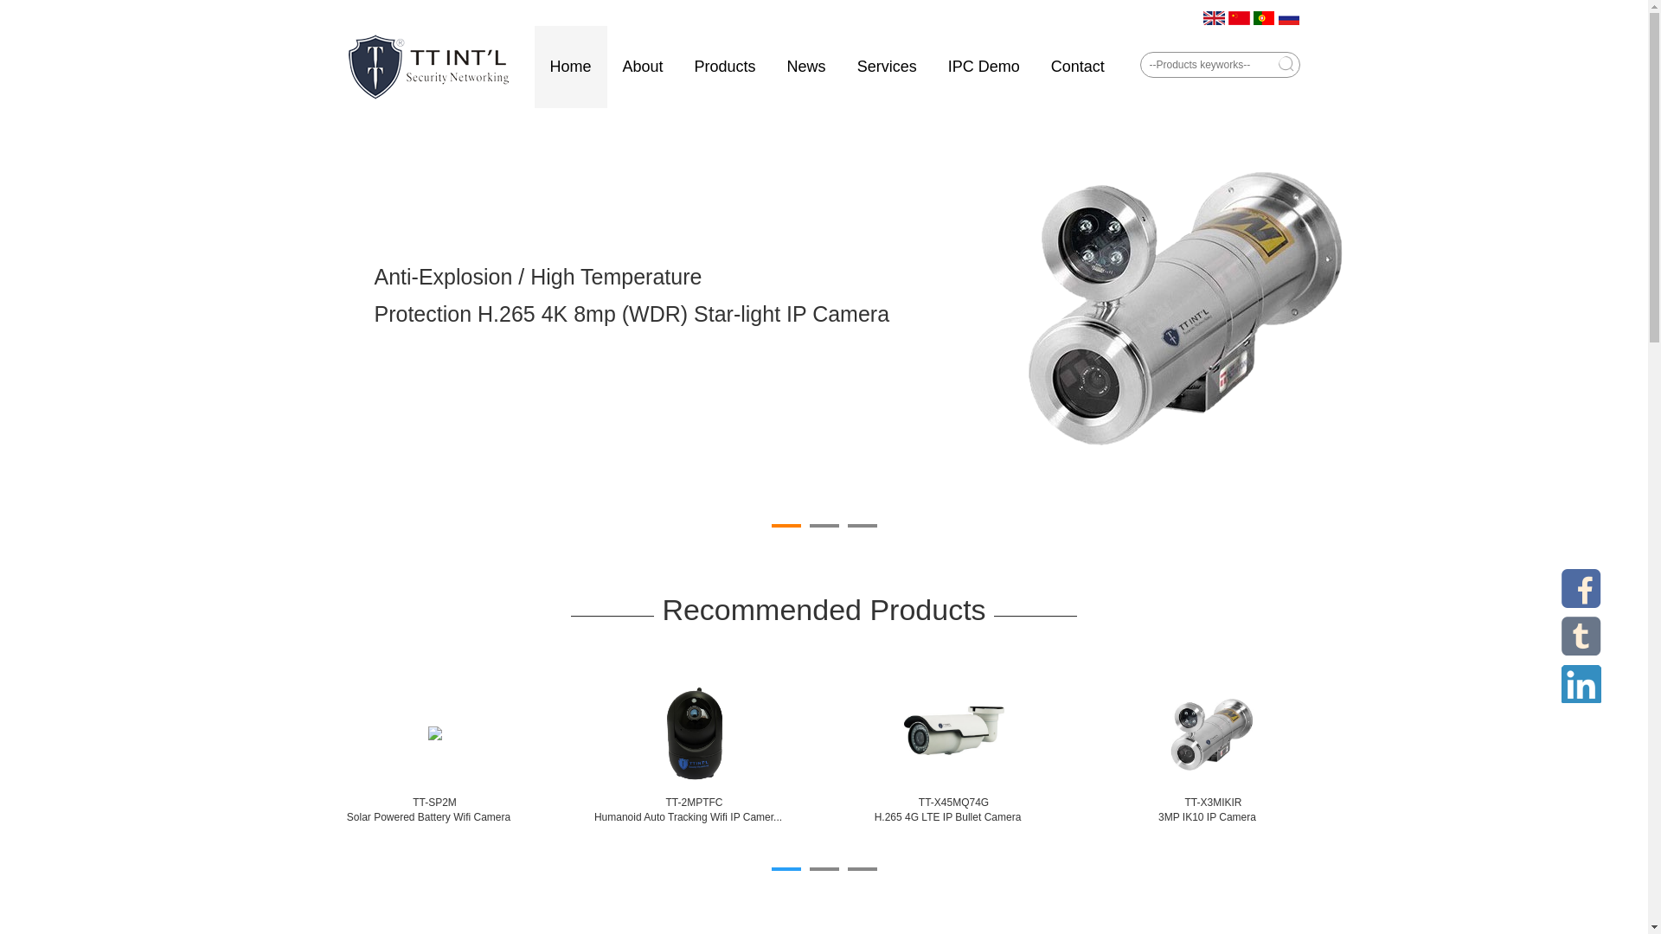 The width and height of the screenshot is (1661, 934). What do you see at coordinates (435, 803) in the screenshot?
I see `TT-SP2M` at bounding box center [435, 803].